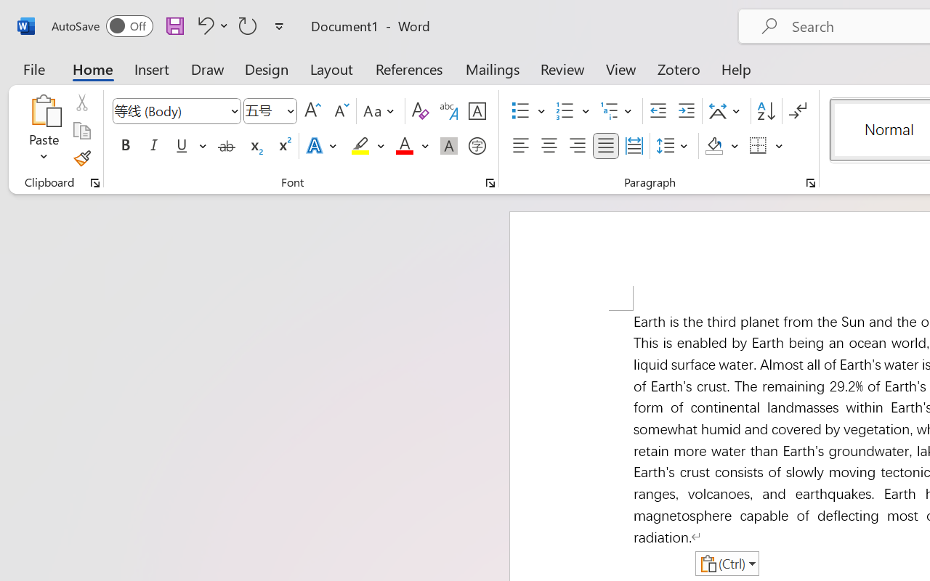  I want to click on Office Clipboard..., so click(95, 183).